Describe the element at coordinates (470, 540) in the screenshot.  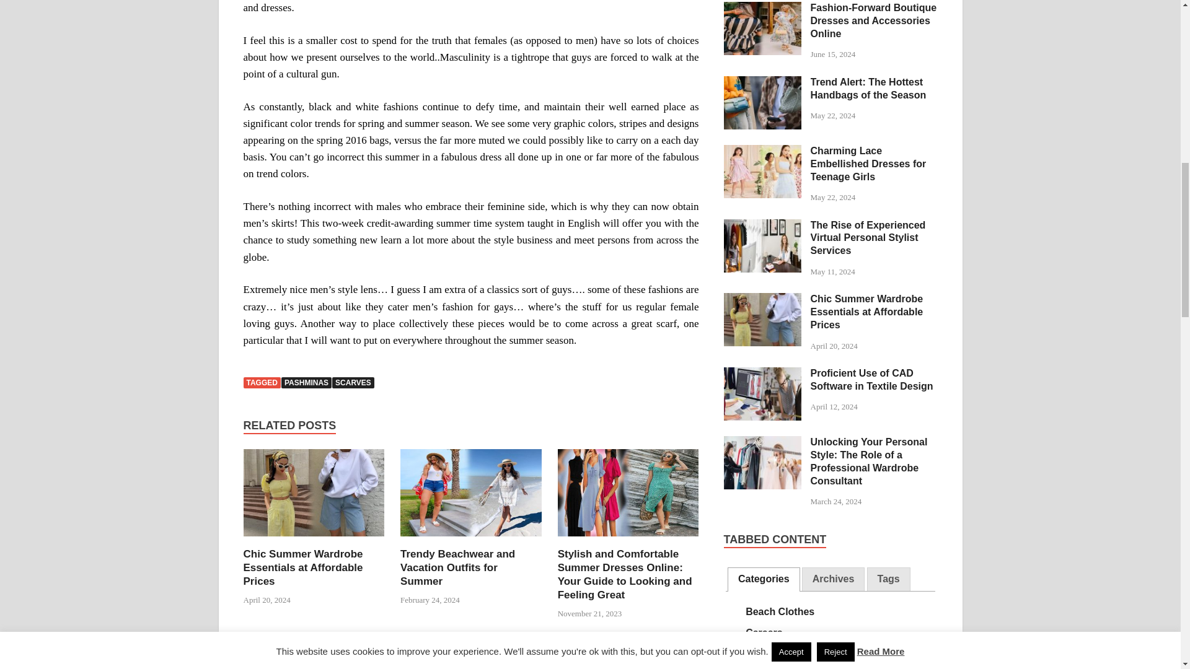
I see `Trendy Beachwear and Vacation Outfits for Summer` at that location.